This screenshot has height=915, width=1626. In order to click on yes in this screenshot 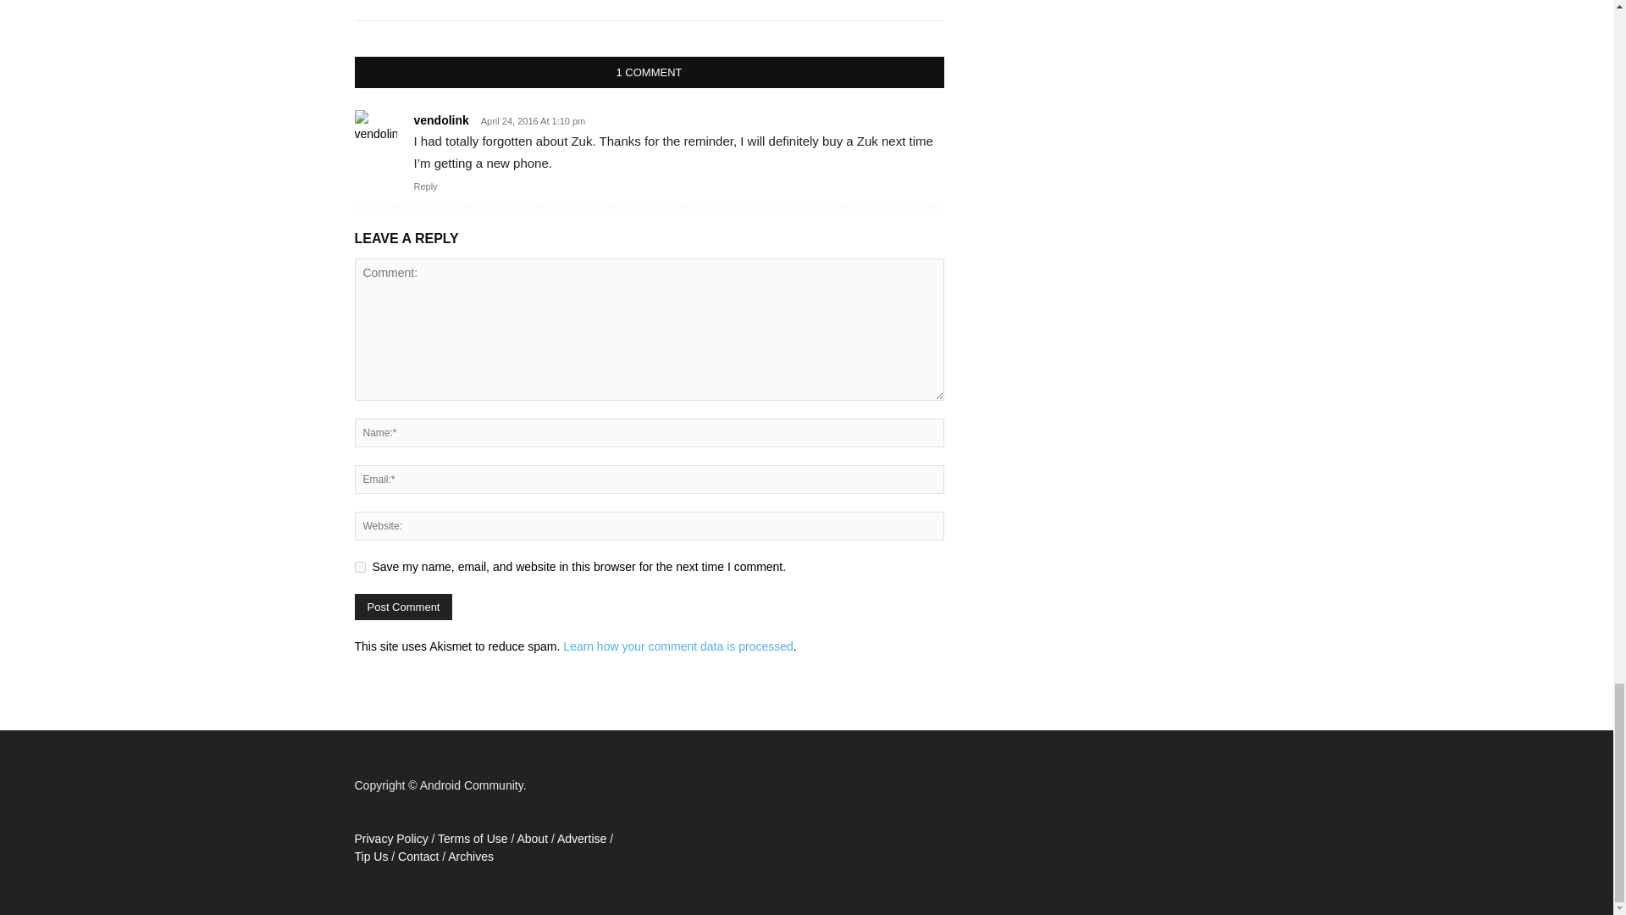, I will do `click(359, 568)`.